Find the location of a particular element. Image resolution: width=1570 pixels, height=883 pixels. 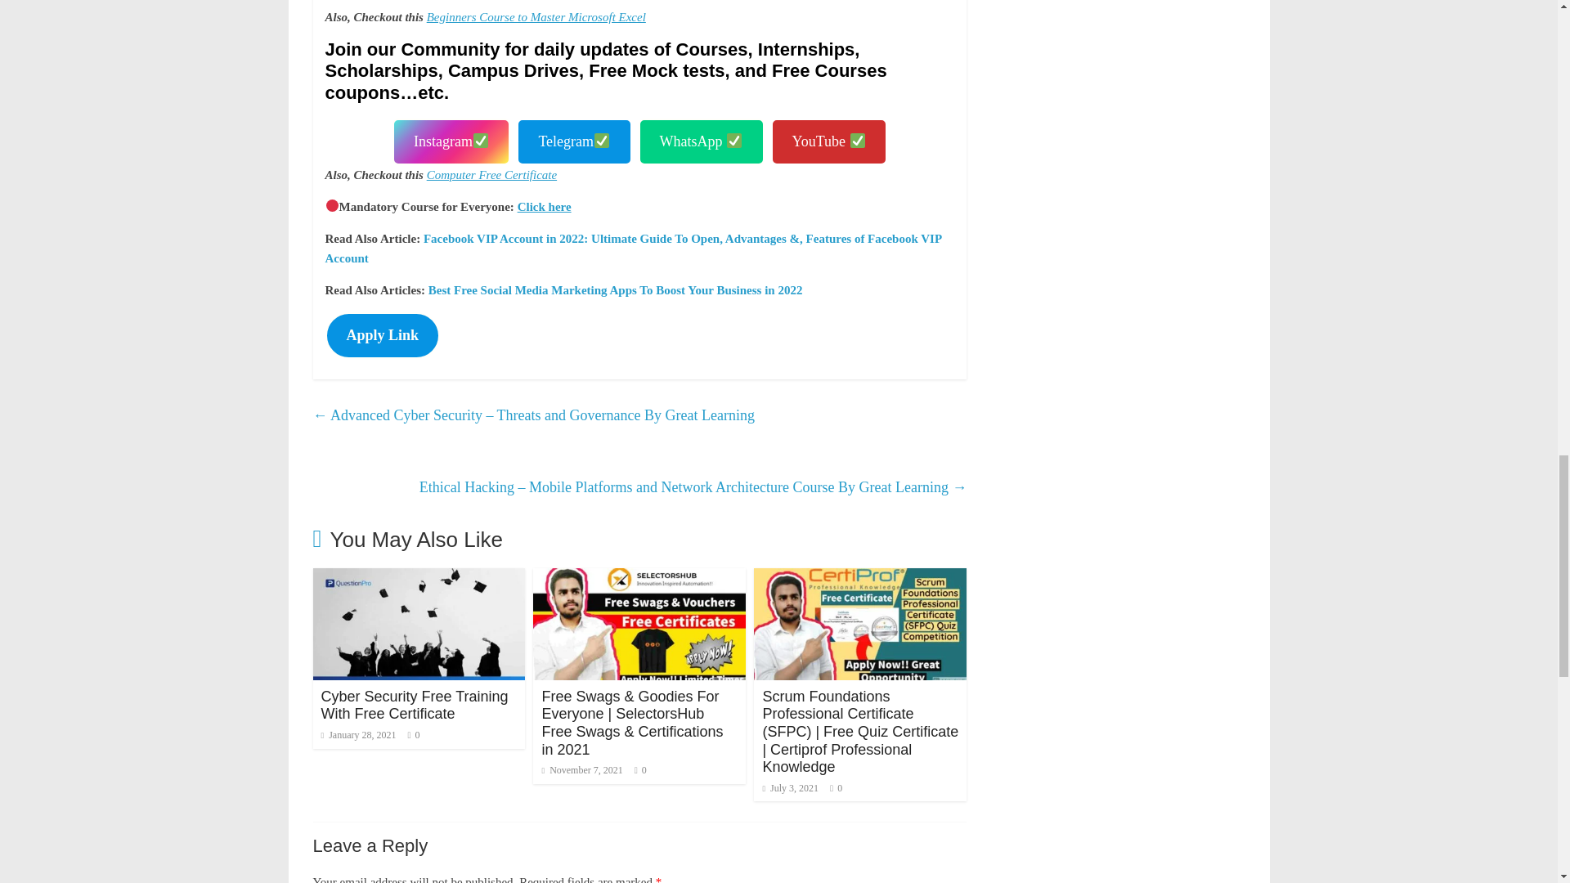

Click here is located at coordinates (545, 207).